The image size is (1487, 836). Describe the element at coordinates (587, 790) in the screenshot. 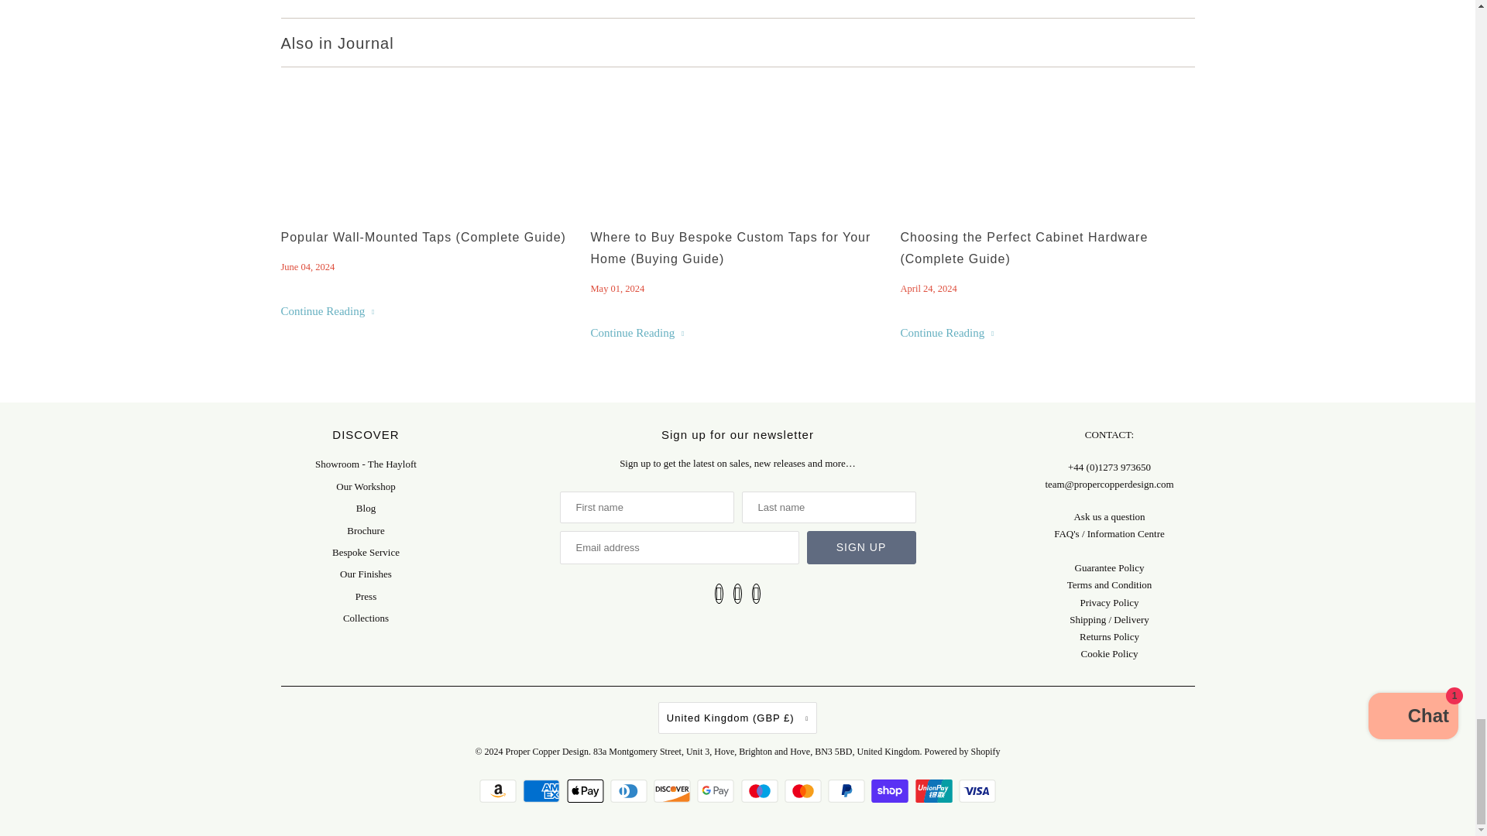

I see `Apple Pay` at that location.